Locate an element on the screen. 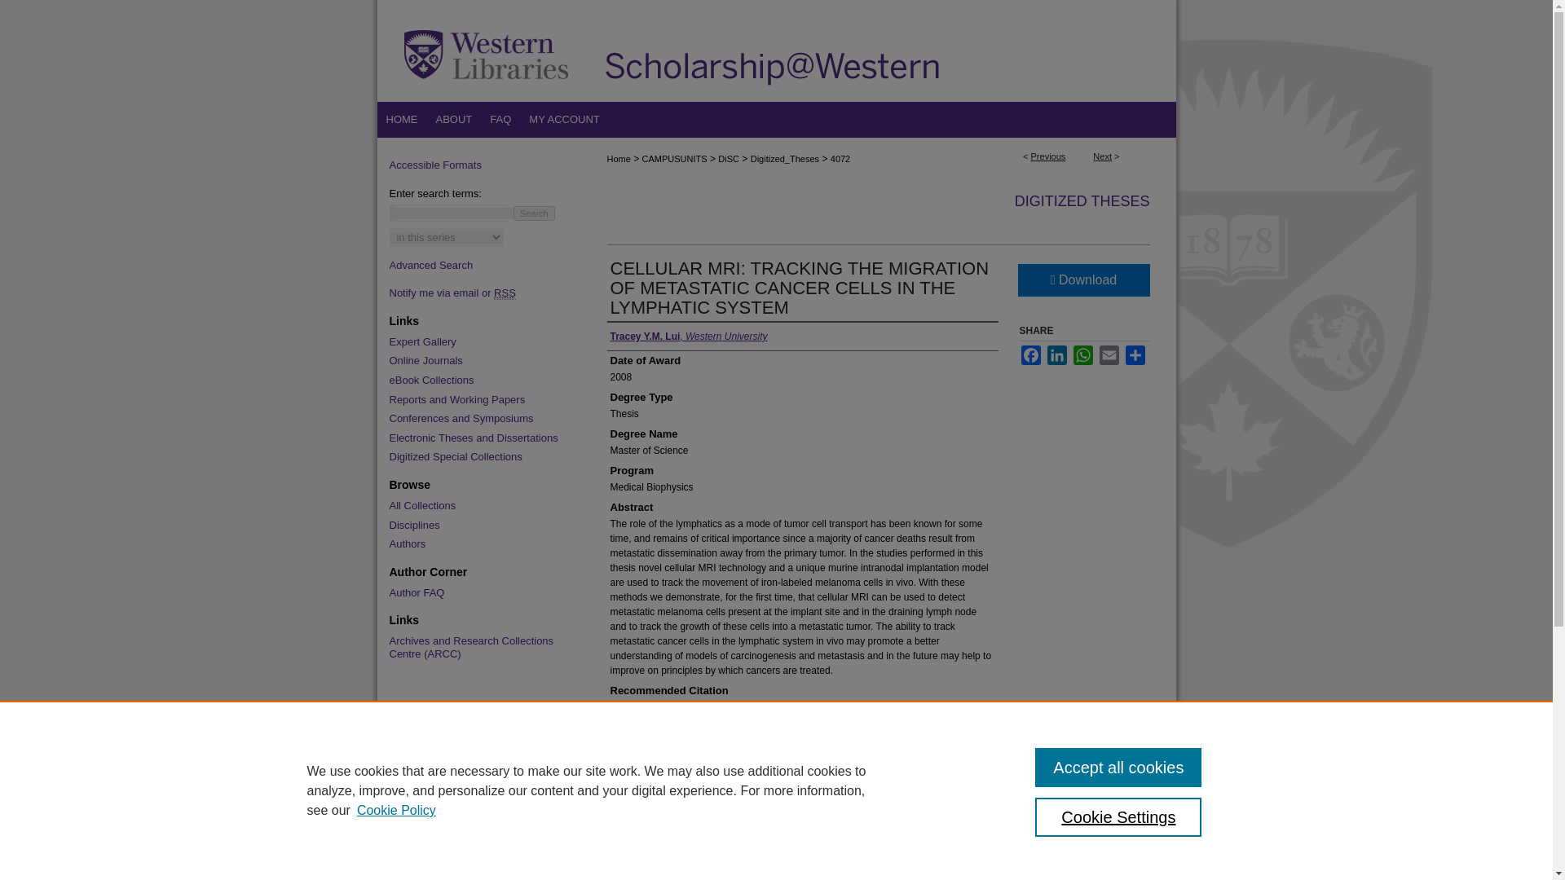  Really Simple Syndication is located at coordinates (505, 293).